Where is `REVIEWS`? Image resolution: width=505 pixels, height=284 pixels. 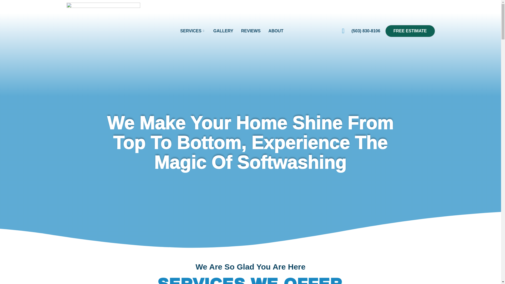 REVIEWS is located at coordinates (251, 31).